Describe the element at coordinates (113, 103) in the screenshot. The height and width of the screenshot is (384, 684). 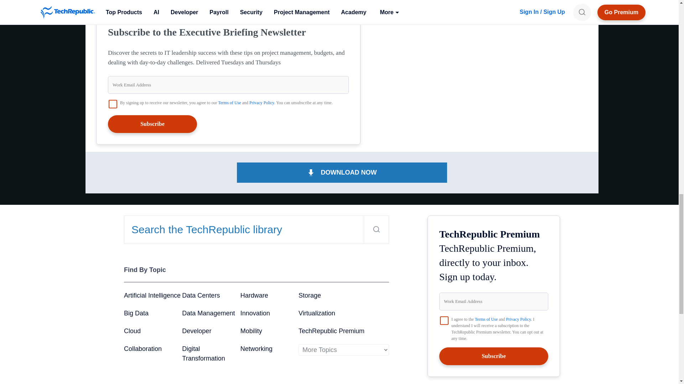
I see `on` at that location.